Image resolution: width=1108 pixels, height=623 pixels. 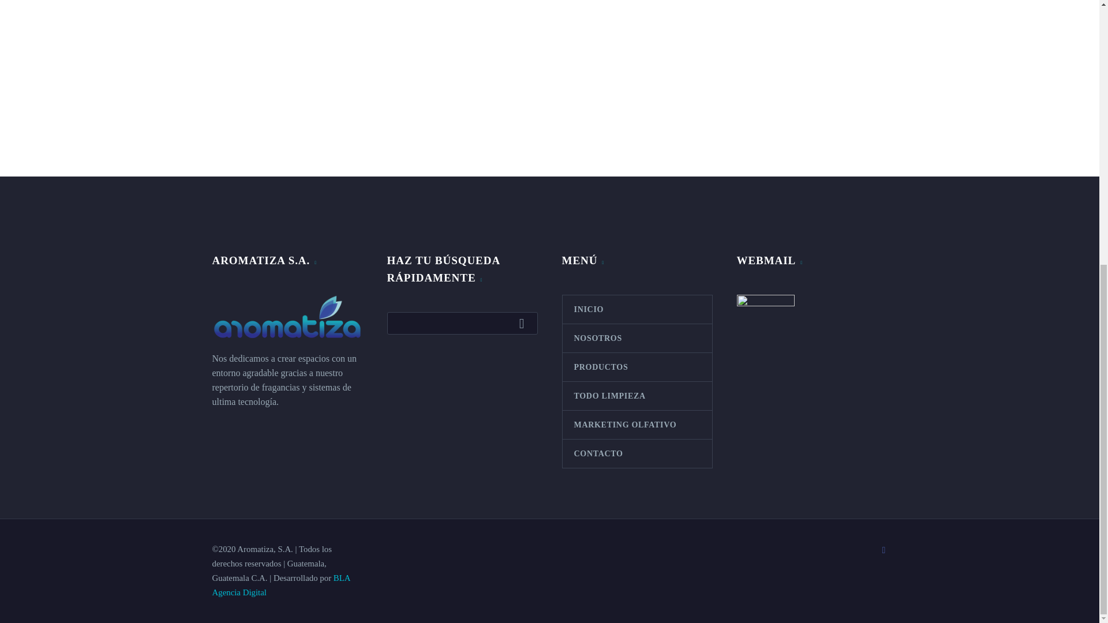 I want to click on NOSOTROS, so click(x=636, y=338).